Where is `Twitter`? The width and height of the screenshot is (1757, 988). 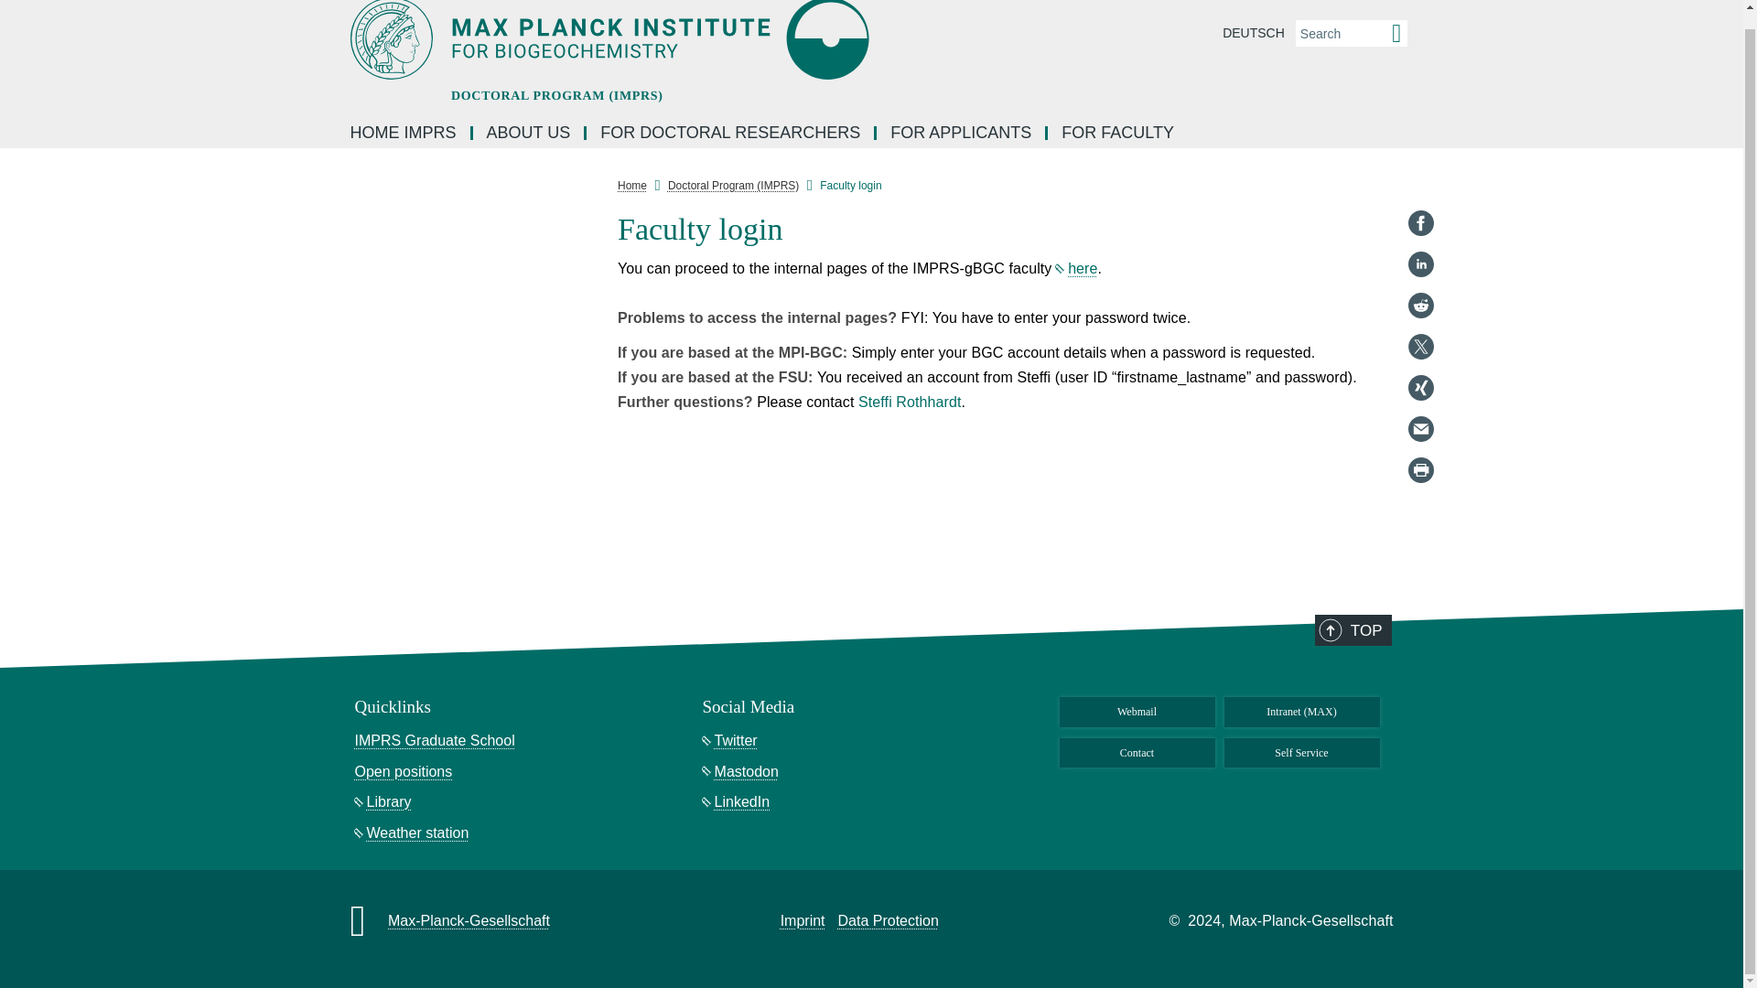 Twitter is located at coordinates (1420, 329).